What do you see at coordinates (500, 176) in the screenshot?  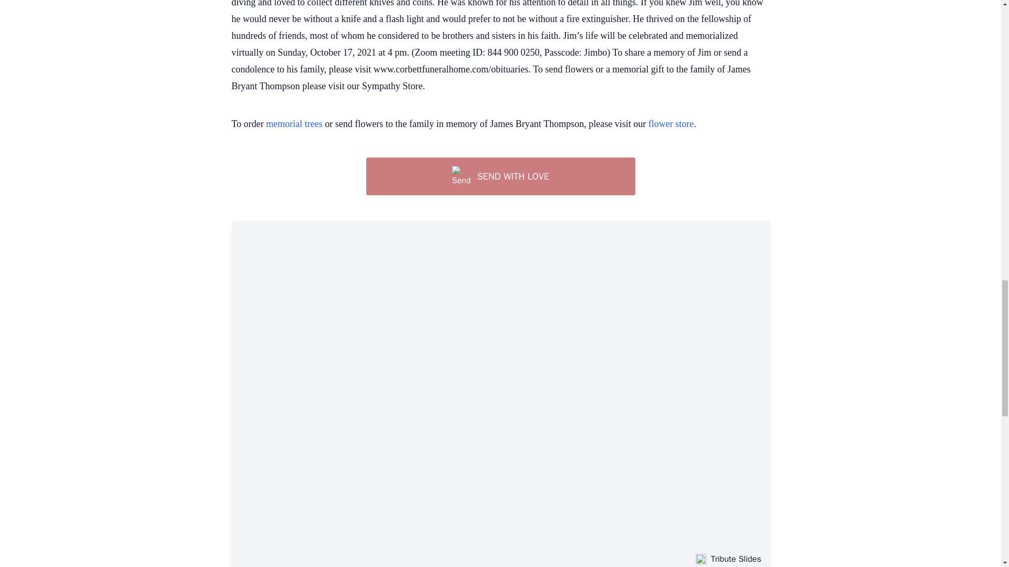 I see `SEND WITH LOVE` at bounding box center [500, 176].